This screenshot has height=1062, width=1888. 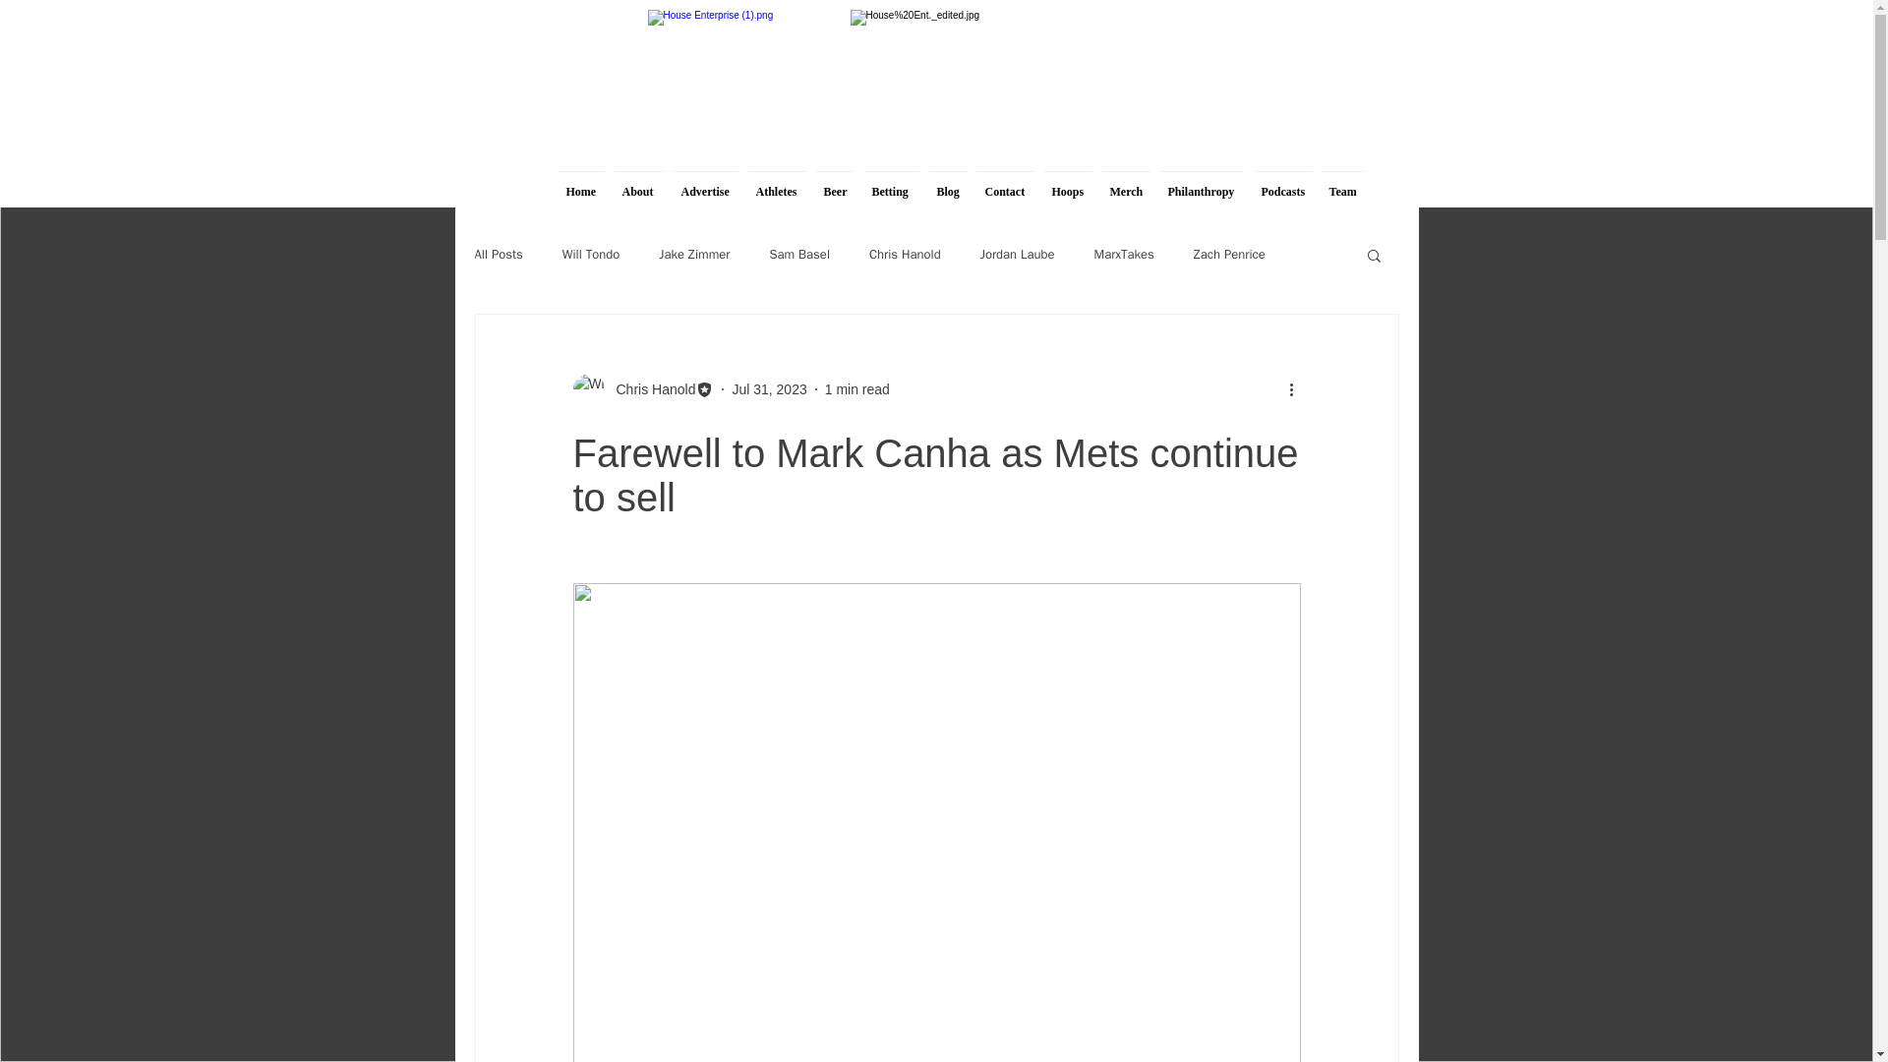 What do you see at coordinates (857, 388) in the screenshot?
I see `1 min read` at bounding box center [857, 388].